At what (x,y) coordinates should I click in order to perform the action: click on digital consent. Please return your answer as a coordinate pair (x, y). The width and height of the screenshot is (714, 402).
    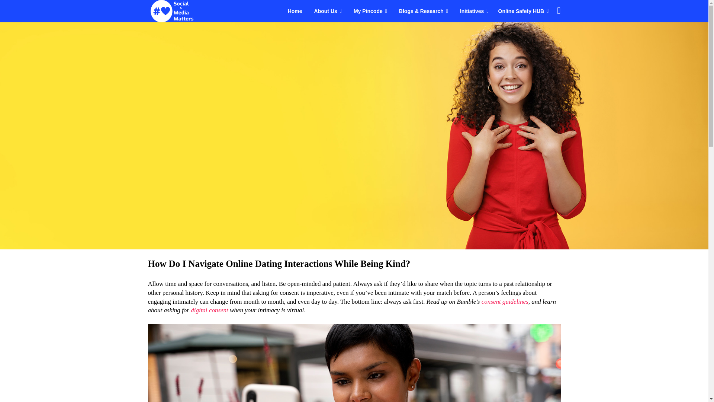
    Looking at the image, I should click on (209, 310).